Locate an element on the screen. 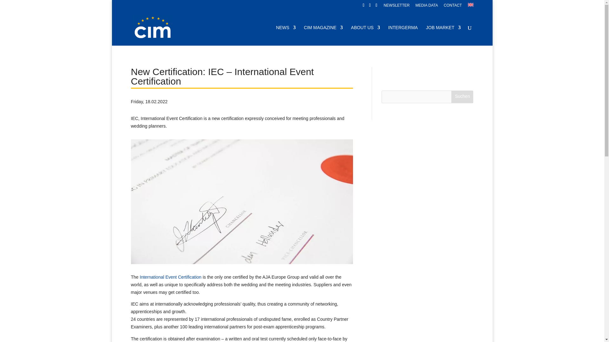 The image size is (609, 342). International Event Certification is located at coordinates (171, 277).